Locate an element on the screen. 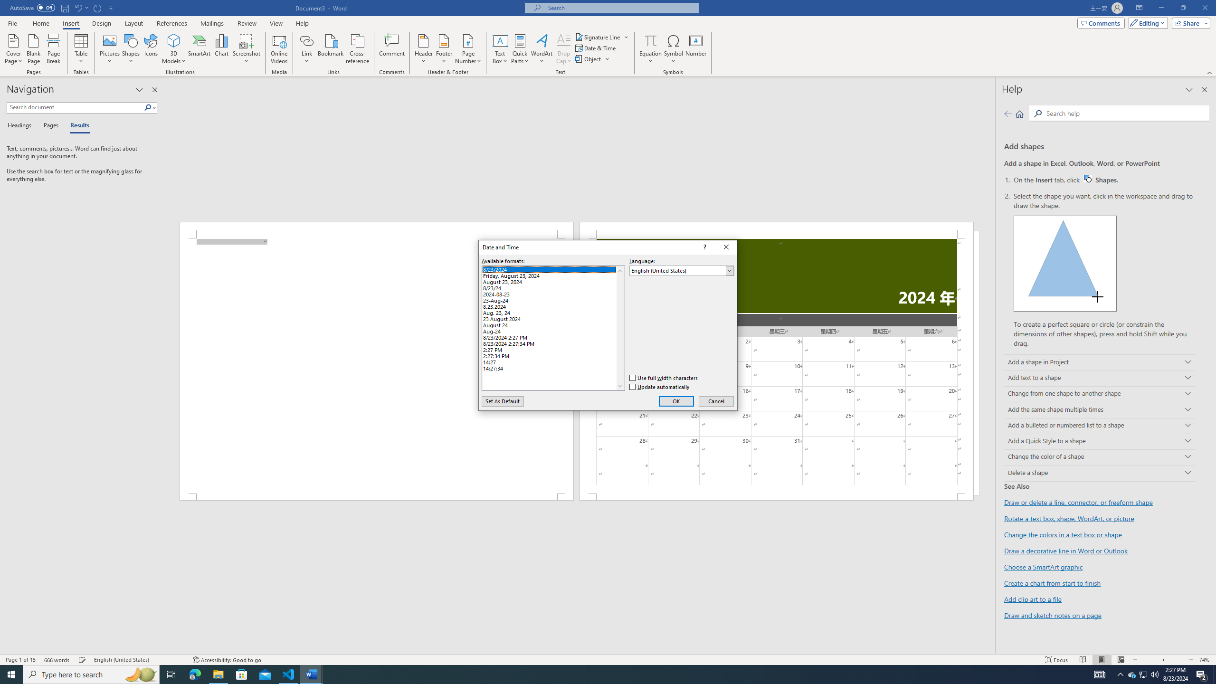 Image resolution: width=1216 pixels, height=684 pixels. WordArt is located at coordinates (541, 49).